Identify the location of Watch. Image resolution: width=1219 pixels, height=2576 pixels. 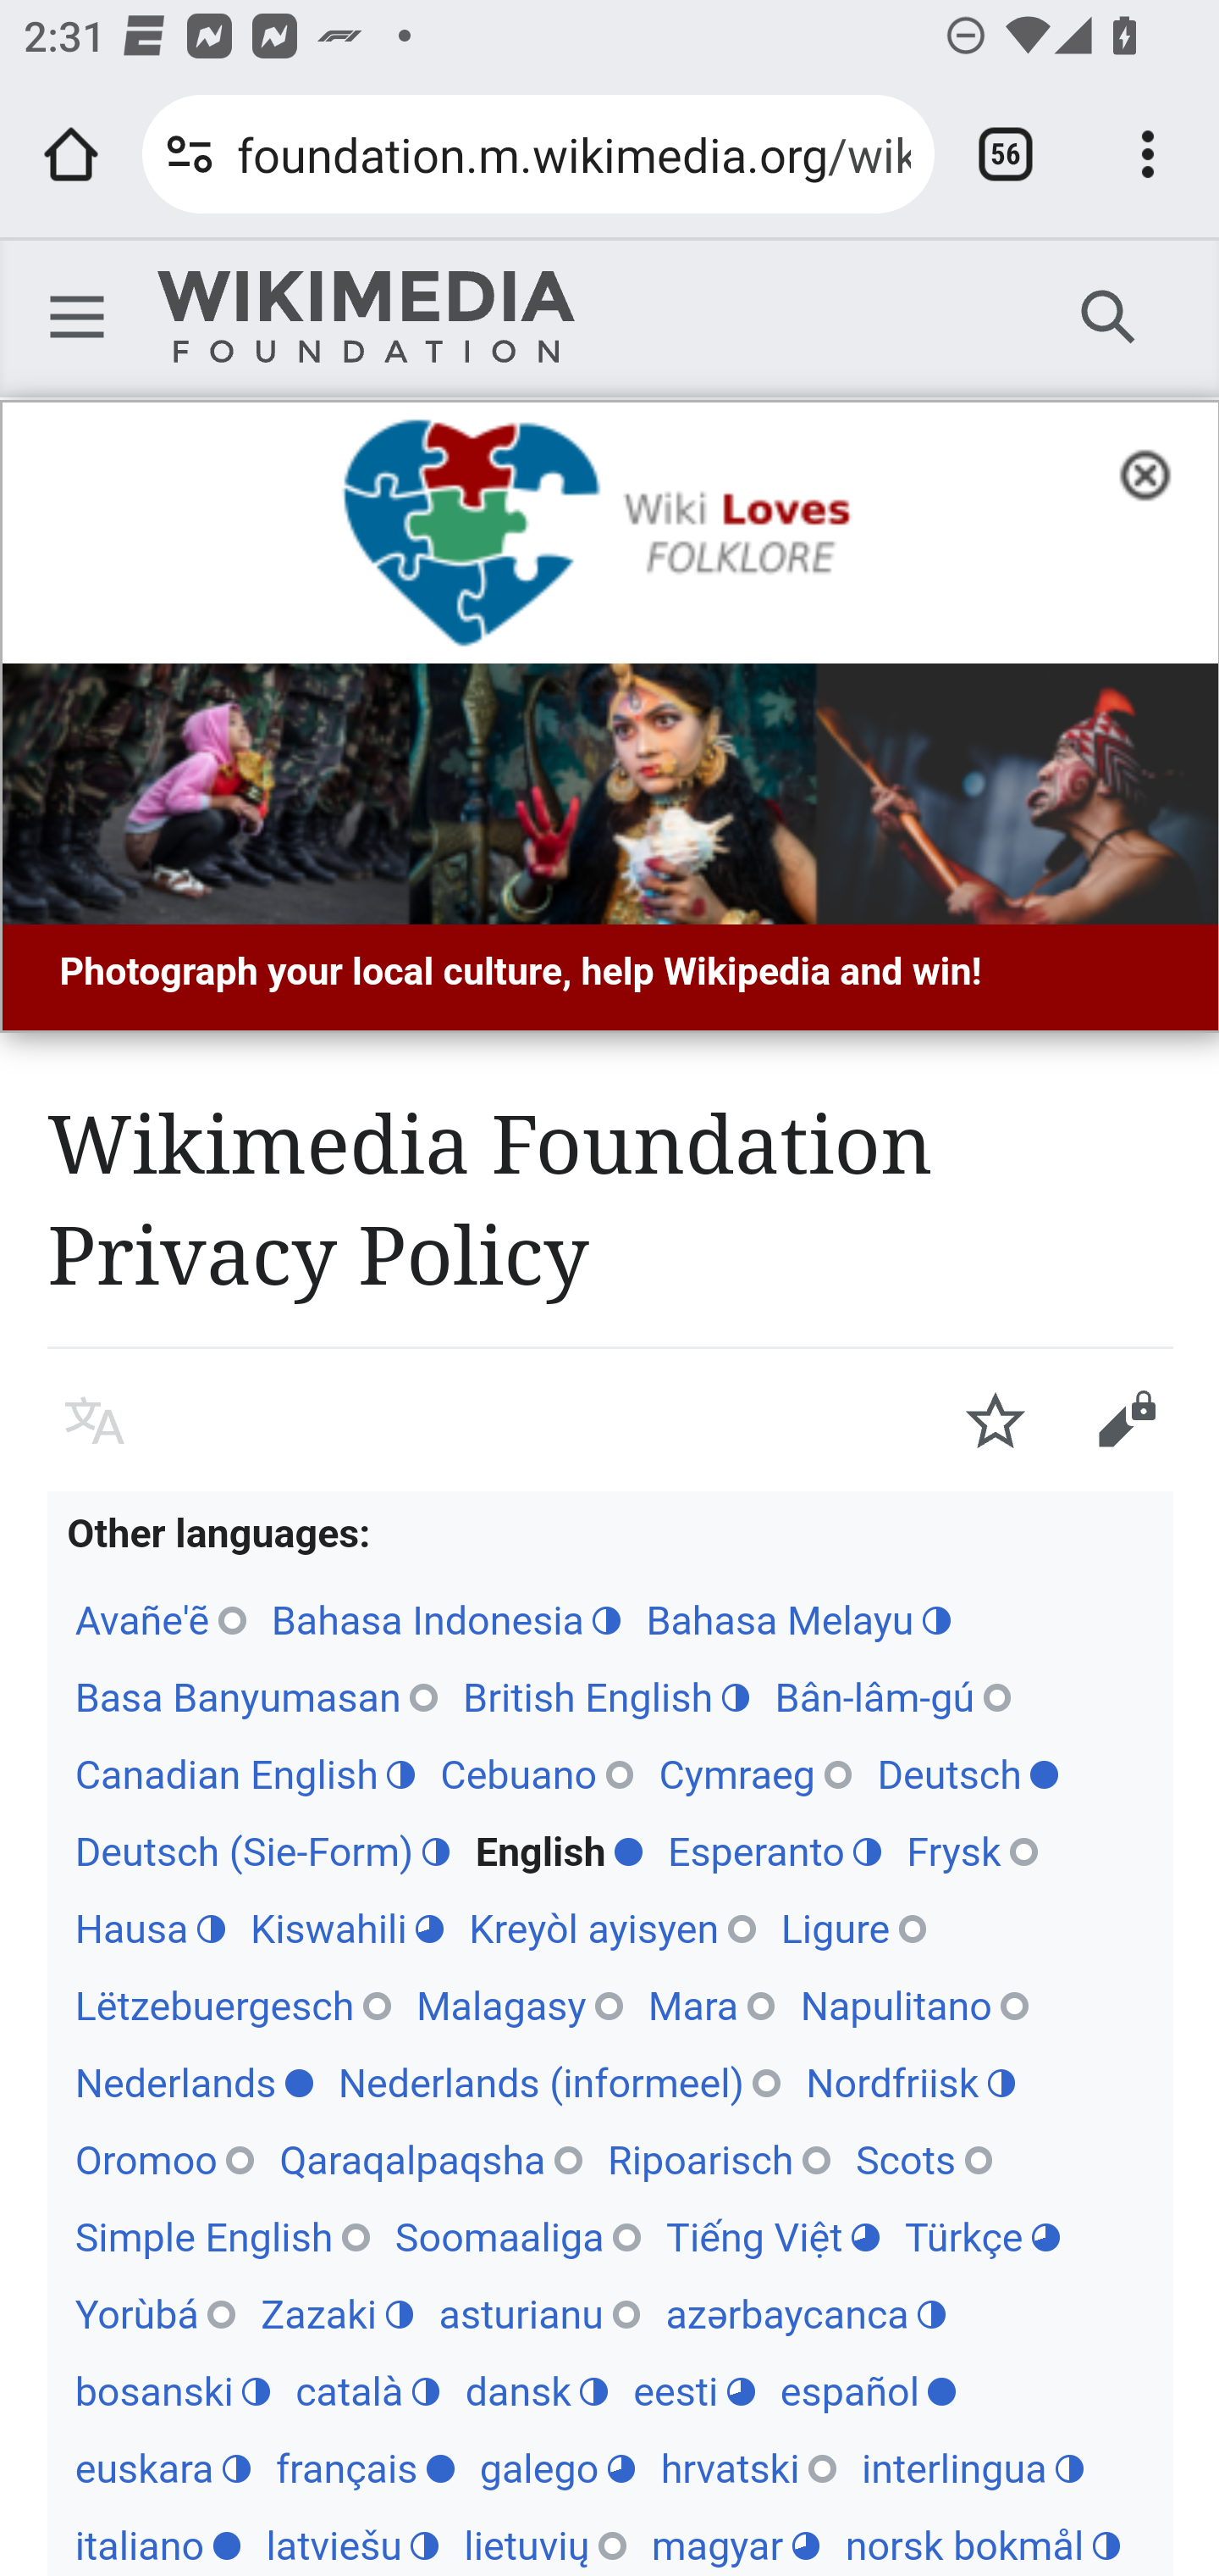
(996, 1420).